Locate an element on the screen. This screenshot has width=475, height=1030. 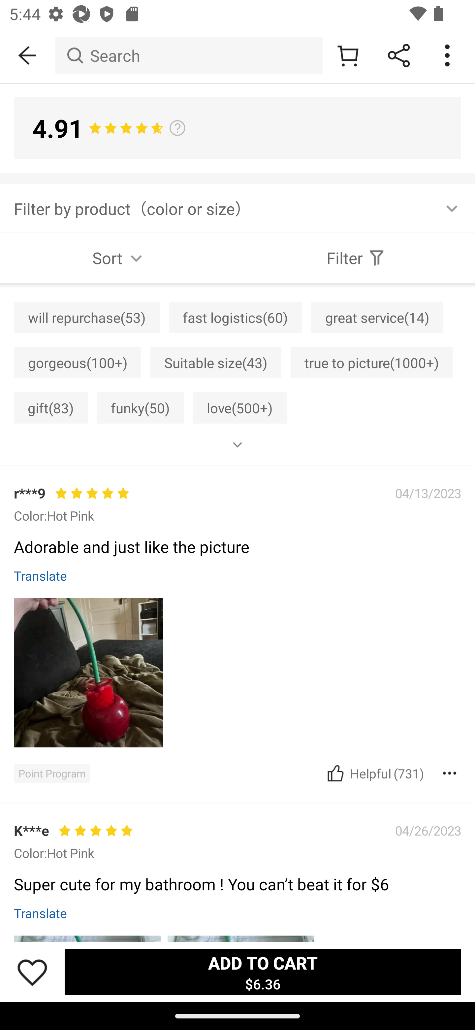
Color: Green Hot Pink Orange Green is located at coordinates (237, 879).